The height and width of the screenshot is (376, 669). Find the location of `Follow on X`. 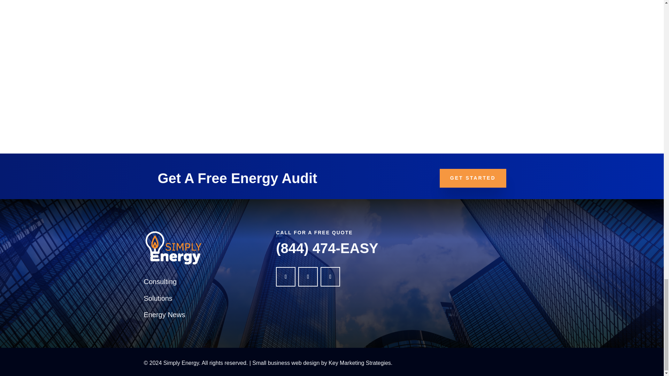

Follow on X is located at coordinates (308, 276).